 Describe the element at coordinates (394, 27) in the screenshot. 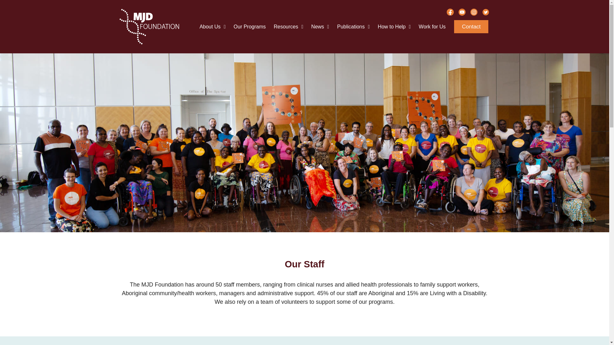

I see `How to Help` at that location.